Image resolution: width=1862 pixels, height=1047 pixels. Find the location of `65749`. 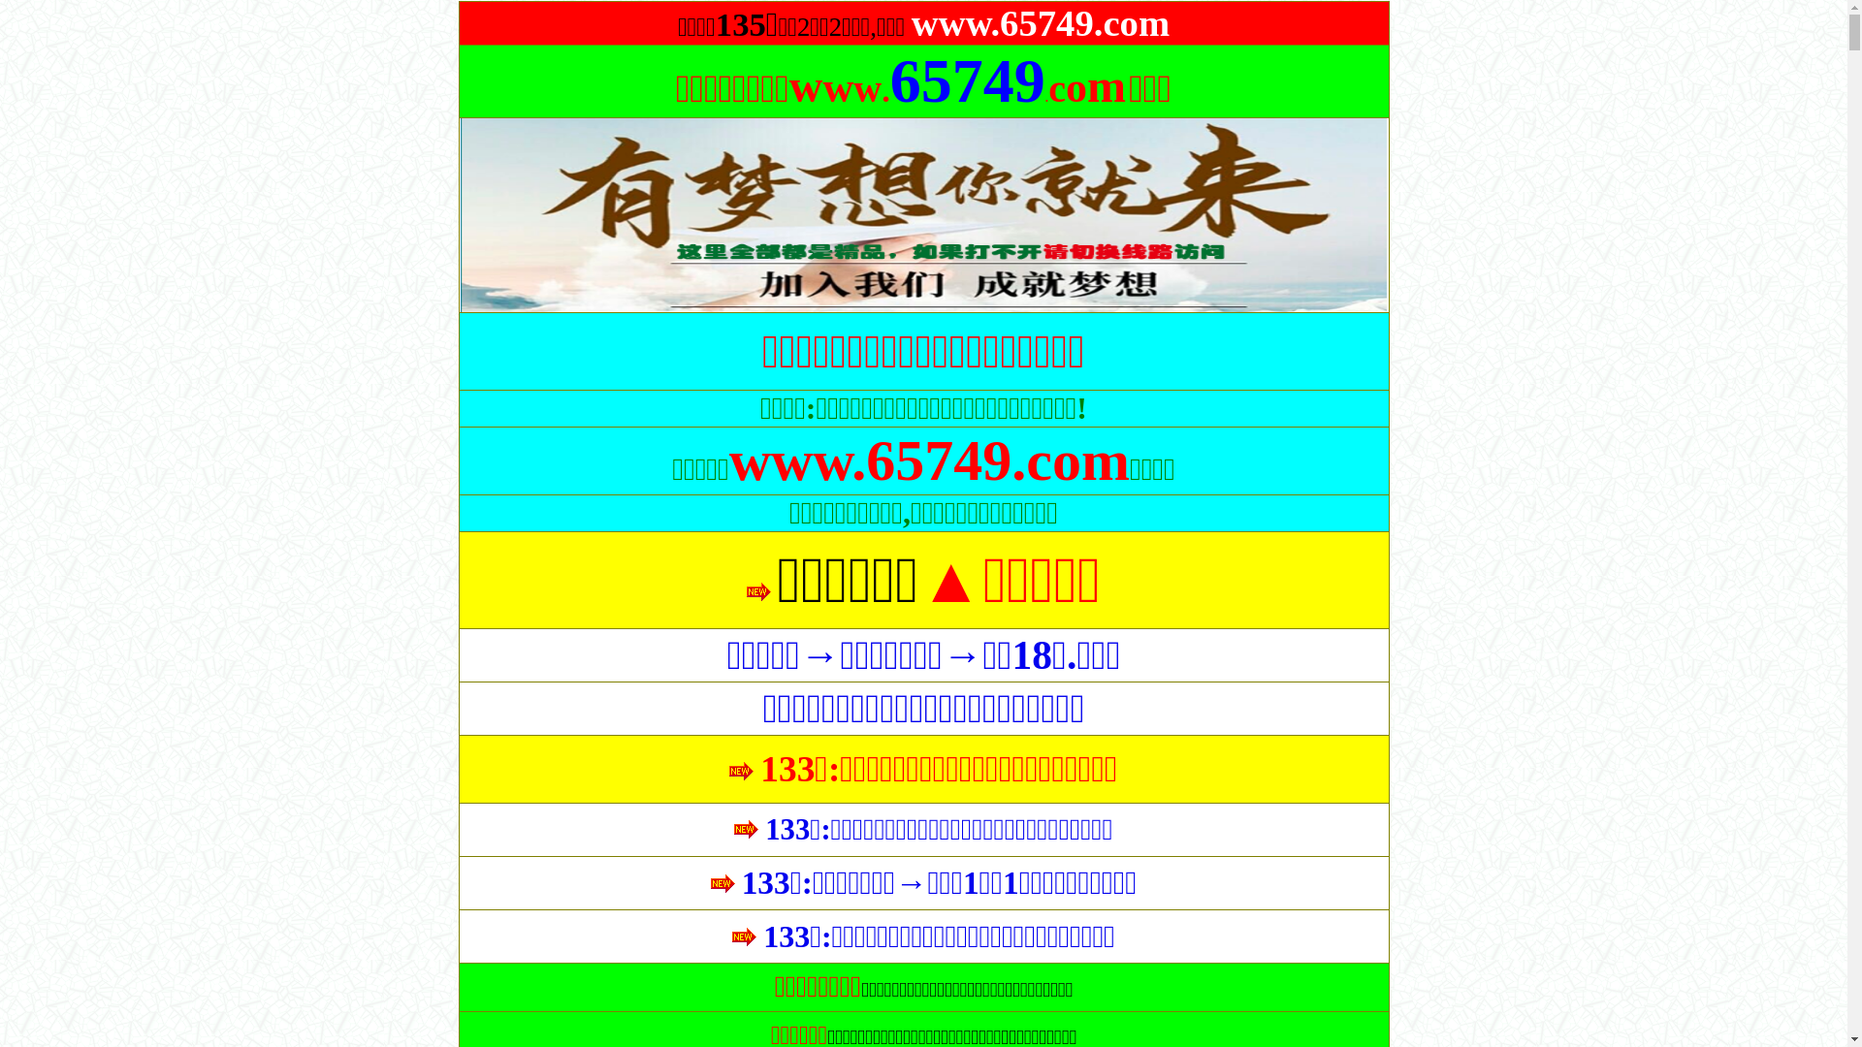

65749 is located at coordinates (968, 97).